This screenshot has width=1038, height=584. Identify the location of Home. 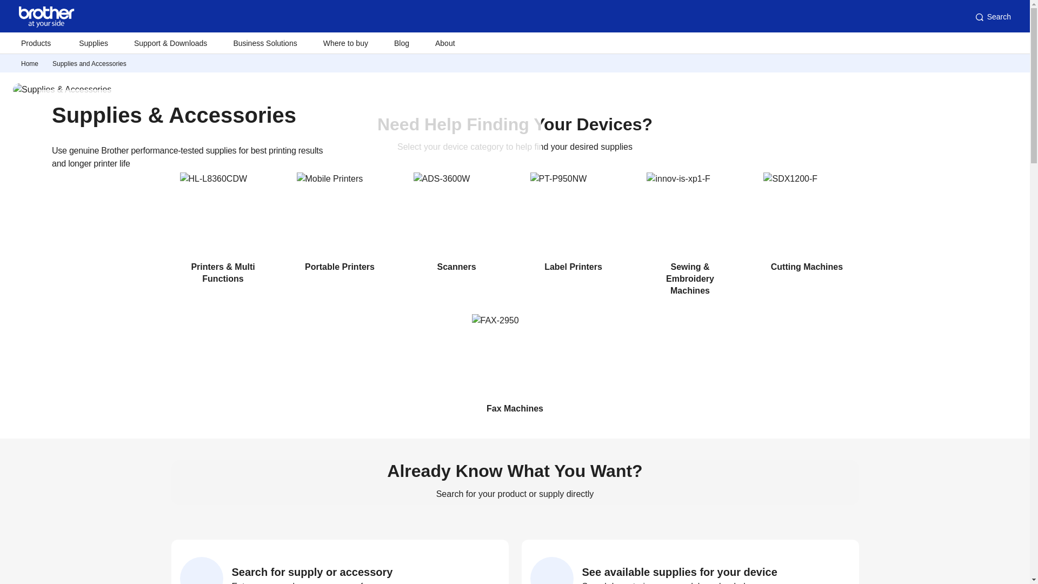
(29, 64).